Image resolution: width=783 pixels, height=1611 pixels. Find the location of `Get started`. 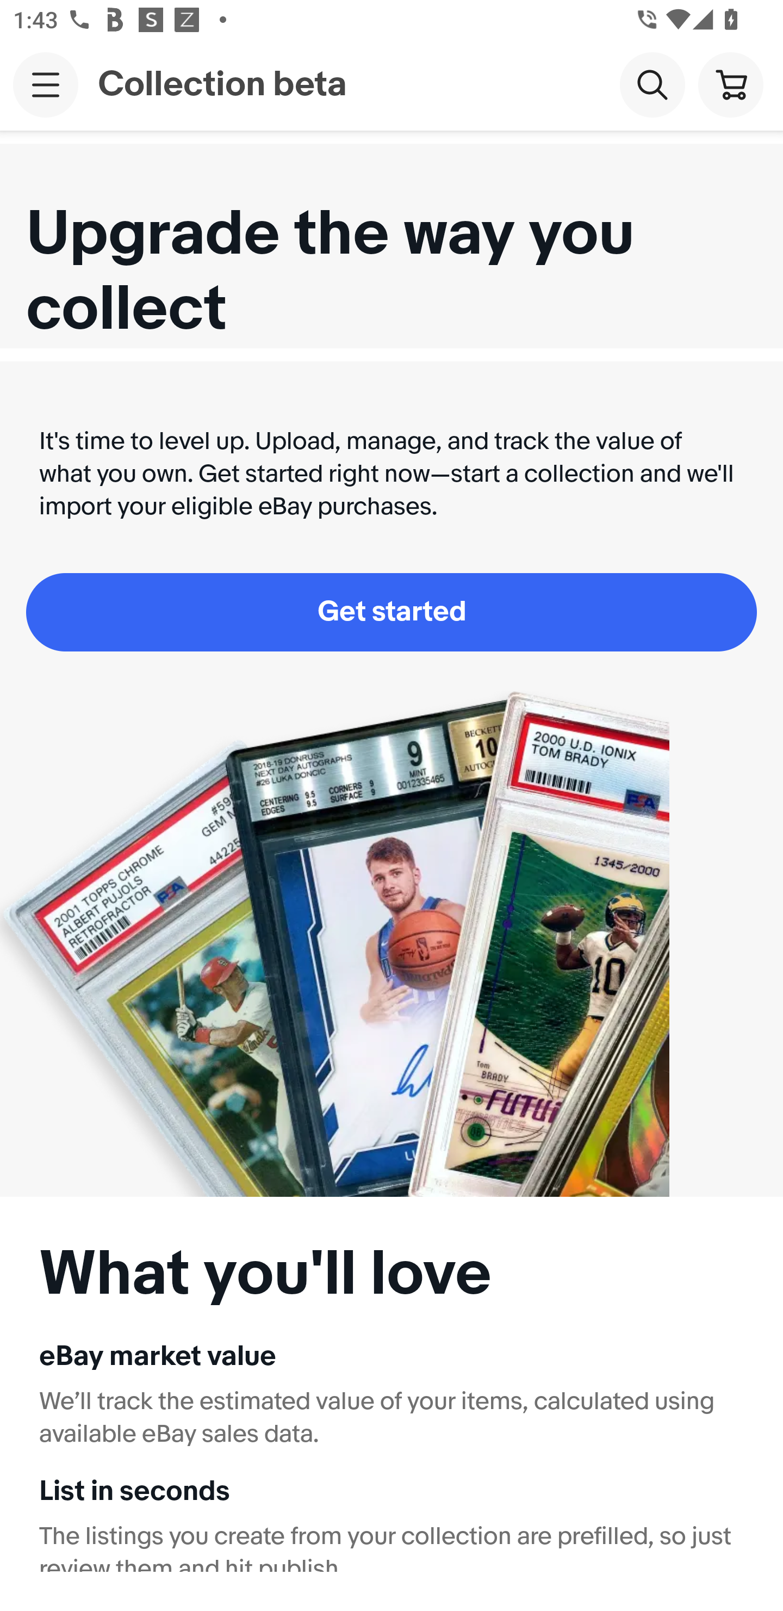

Get started is located at coordinates (391, 612).